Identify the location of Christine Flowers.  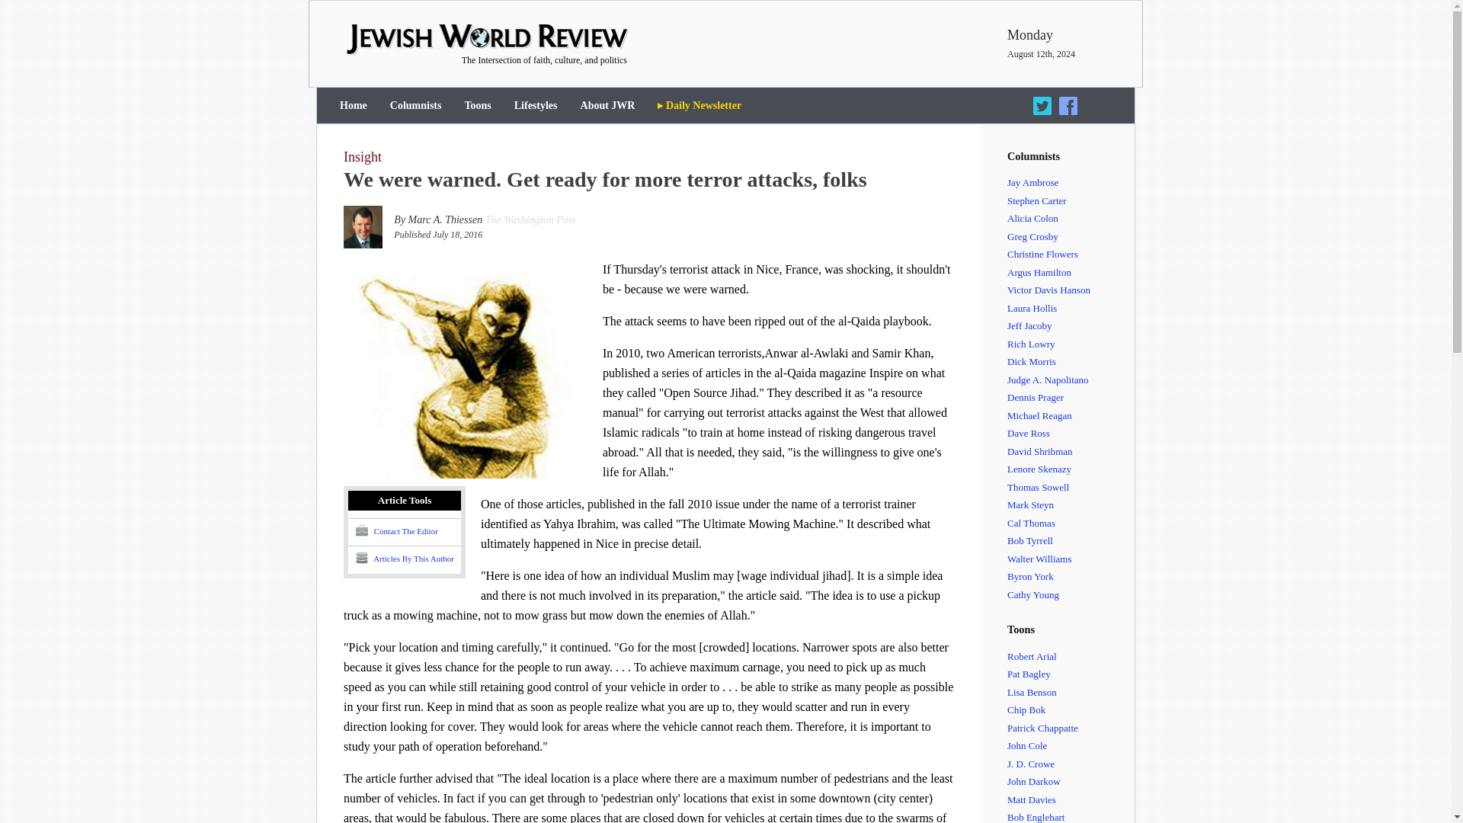
(1071, 254).